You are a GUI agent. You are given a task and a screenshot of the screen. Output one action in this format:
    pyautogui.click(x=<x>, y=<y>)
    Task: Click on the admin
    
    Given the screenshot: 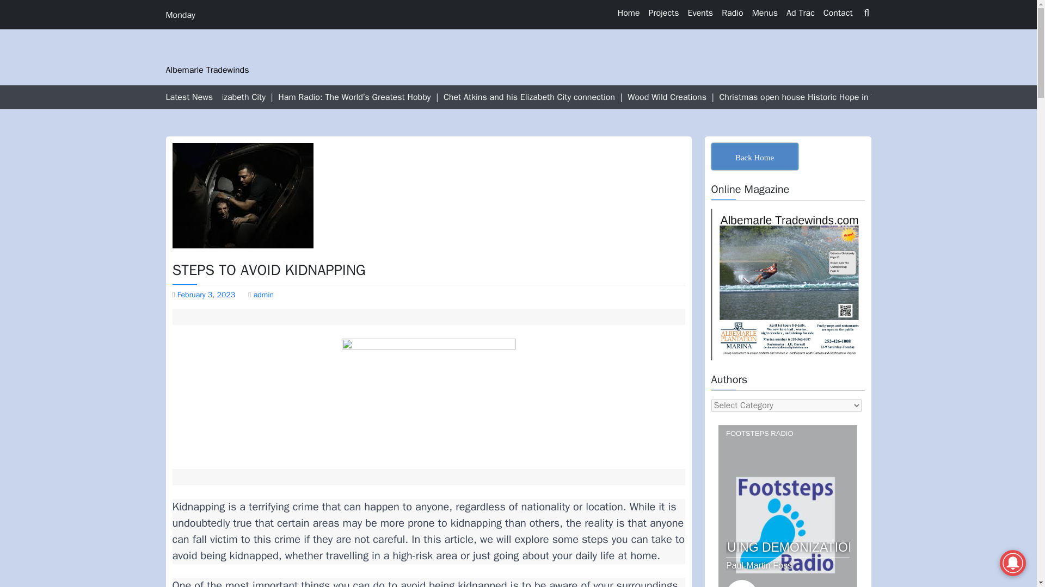 What is the action you would take?
    pyautogui.click(x=263, y=295)
    